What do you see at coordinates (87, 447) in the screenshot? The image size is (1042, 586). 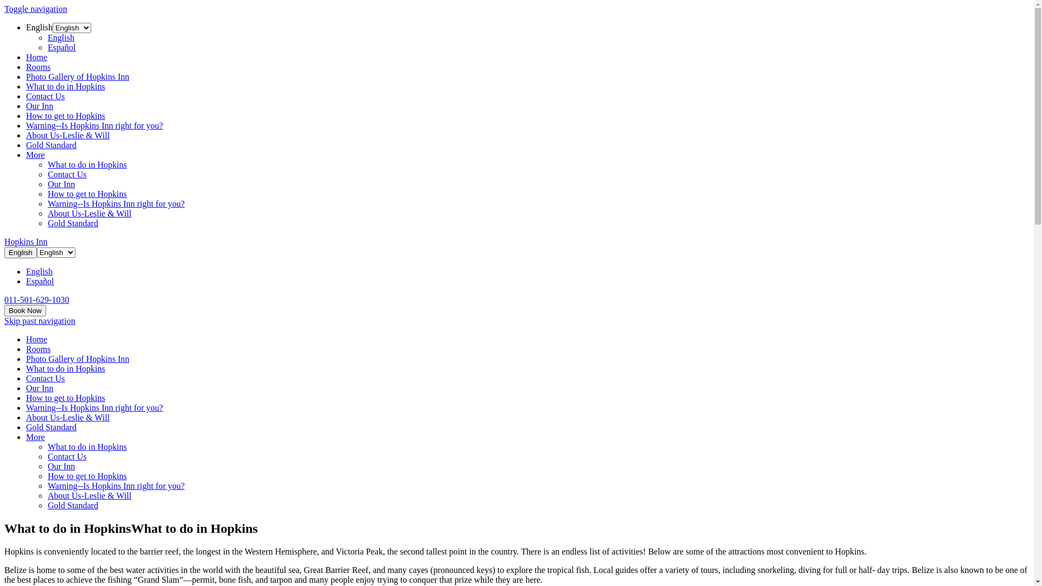 I see `What to do in Hopkins` at bounding box center [87, 447].